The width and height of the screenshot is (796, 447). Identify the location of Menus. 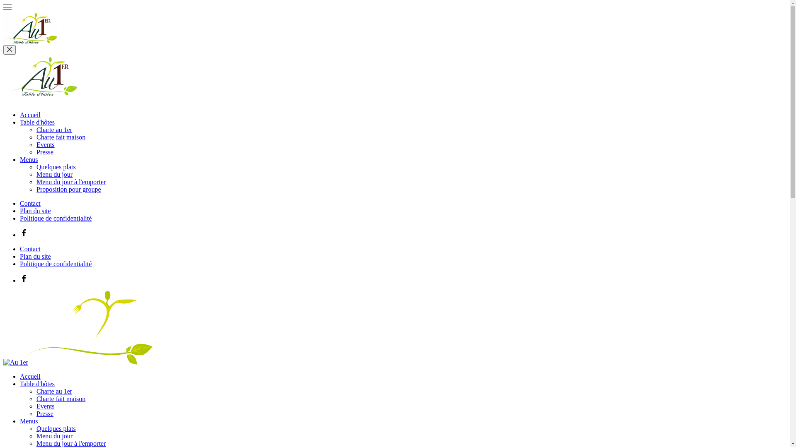
(29, 421).